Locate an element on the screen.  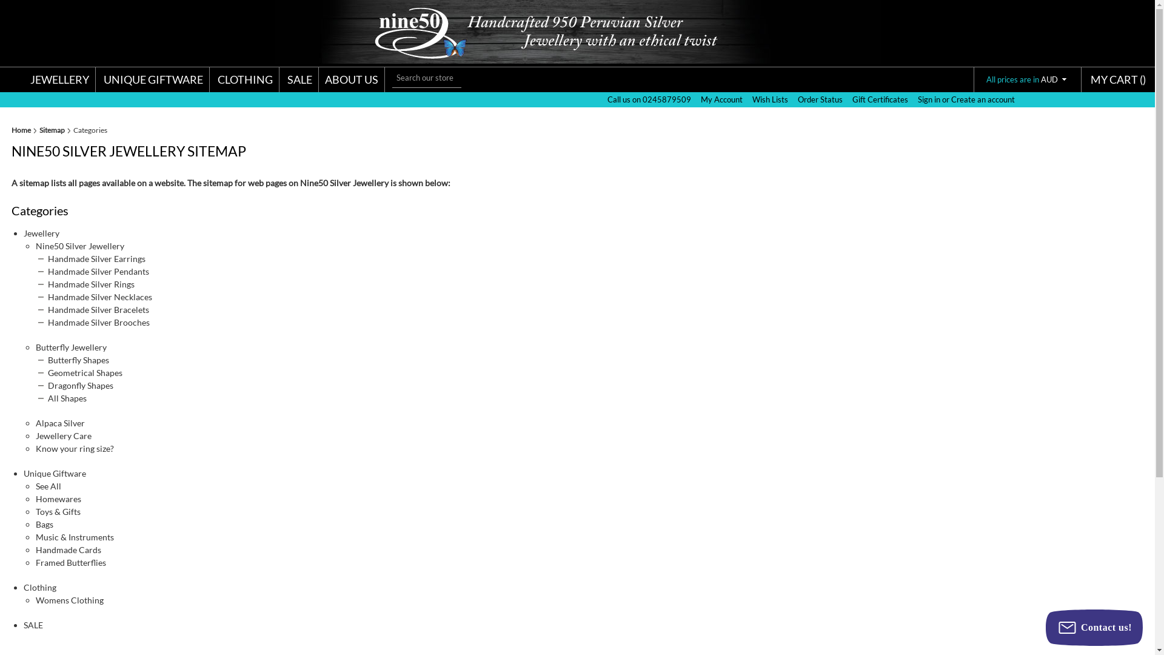
Handmade Cards is located at coordinates (69, 549).